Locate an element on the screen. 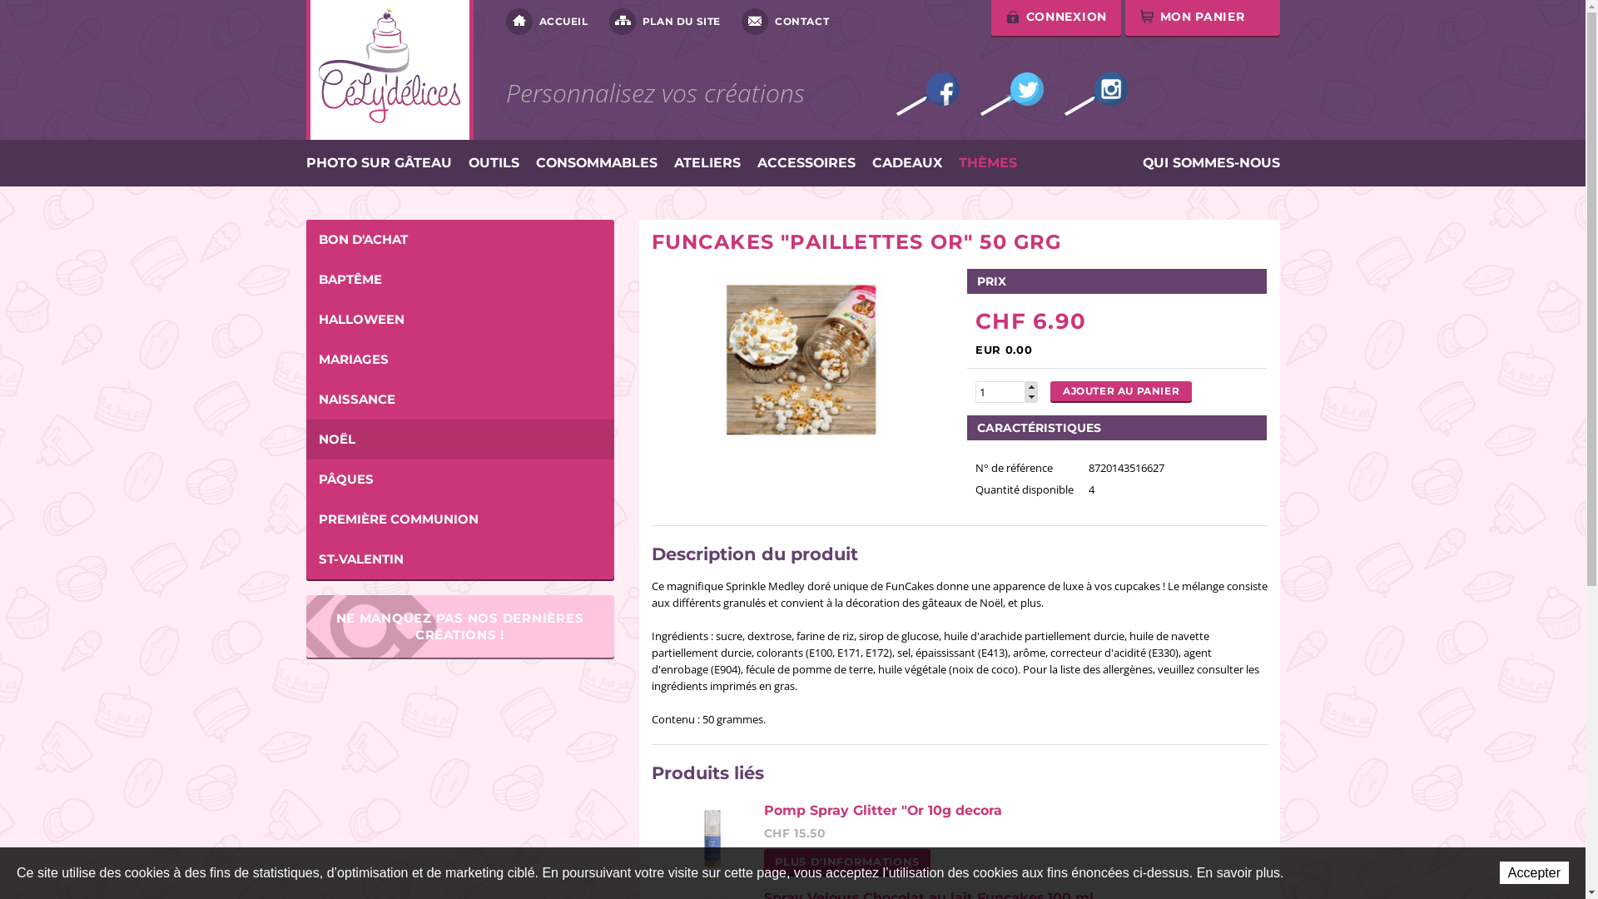 This screenshot has width=1598, height=899. Facebook is located at coordinates (927, 94).